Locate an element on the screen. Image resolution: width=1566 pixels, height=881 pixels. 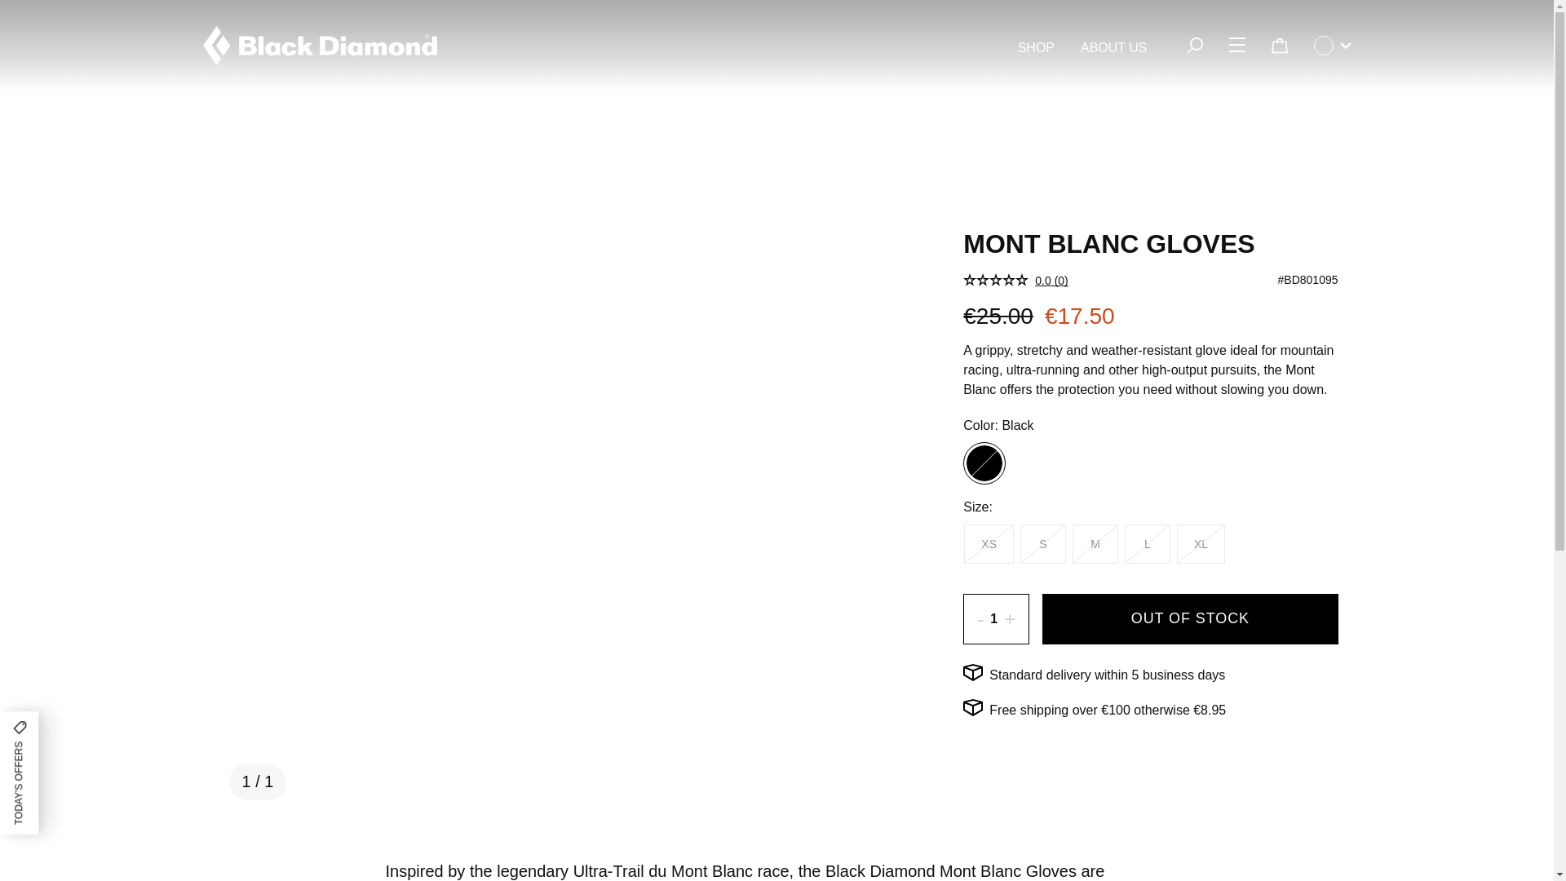
S Out of Stock is located at coordinates (1043, 543).